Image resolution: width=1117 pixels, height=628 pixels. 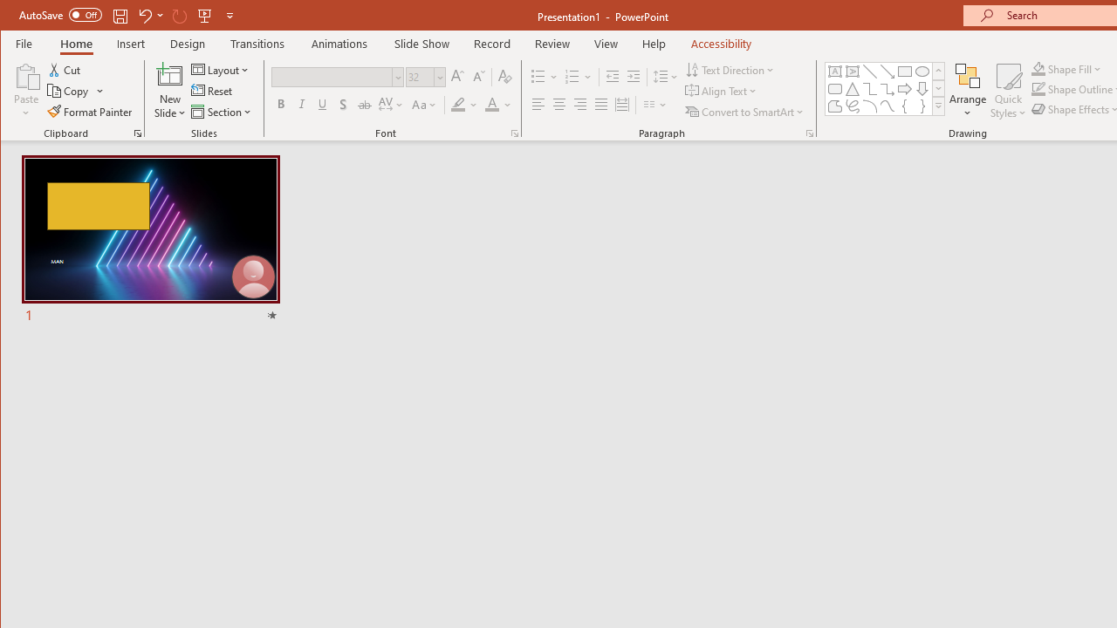 I want to click on Bold, so click(x=281, y=105).